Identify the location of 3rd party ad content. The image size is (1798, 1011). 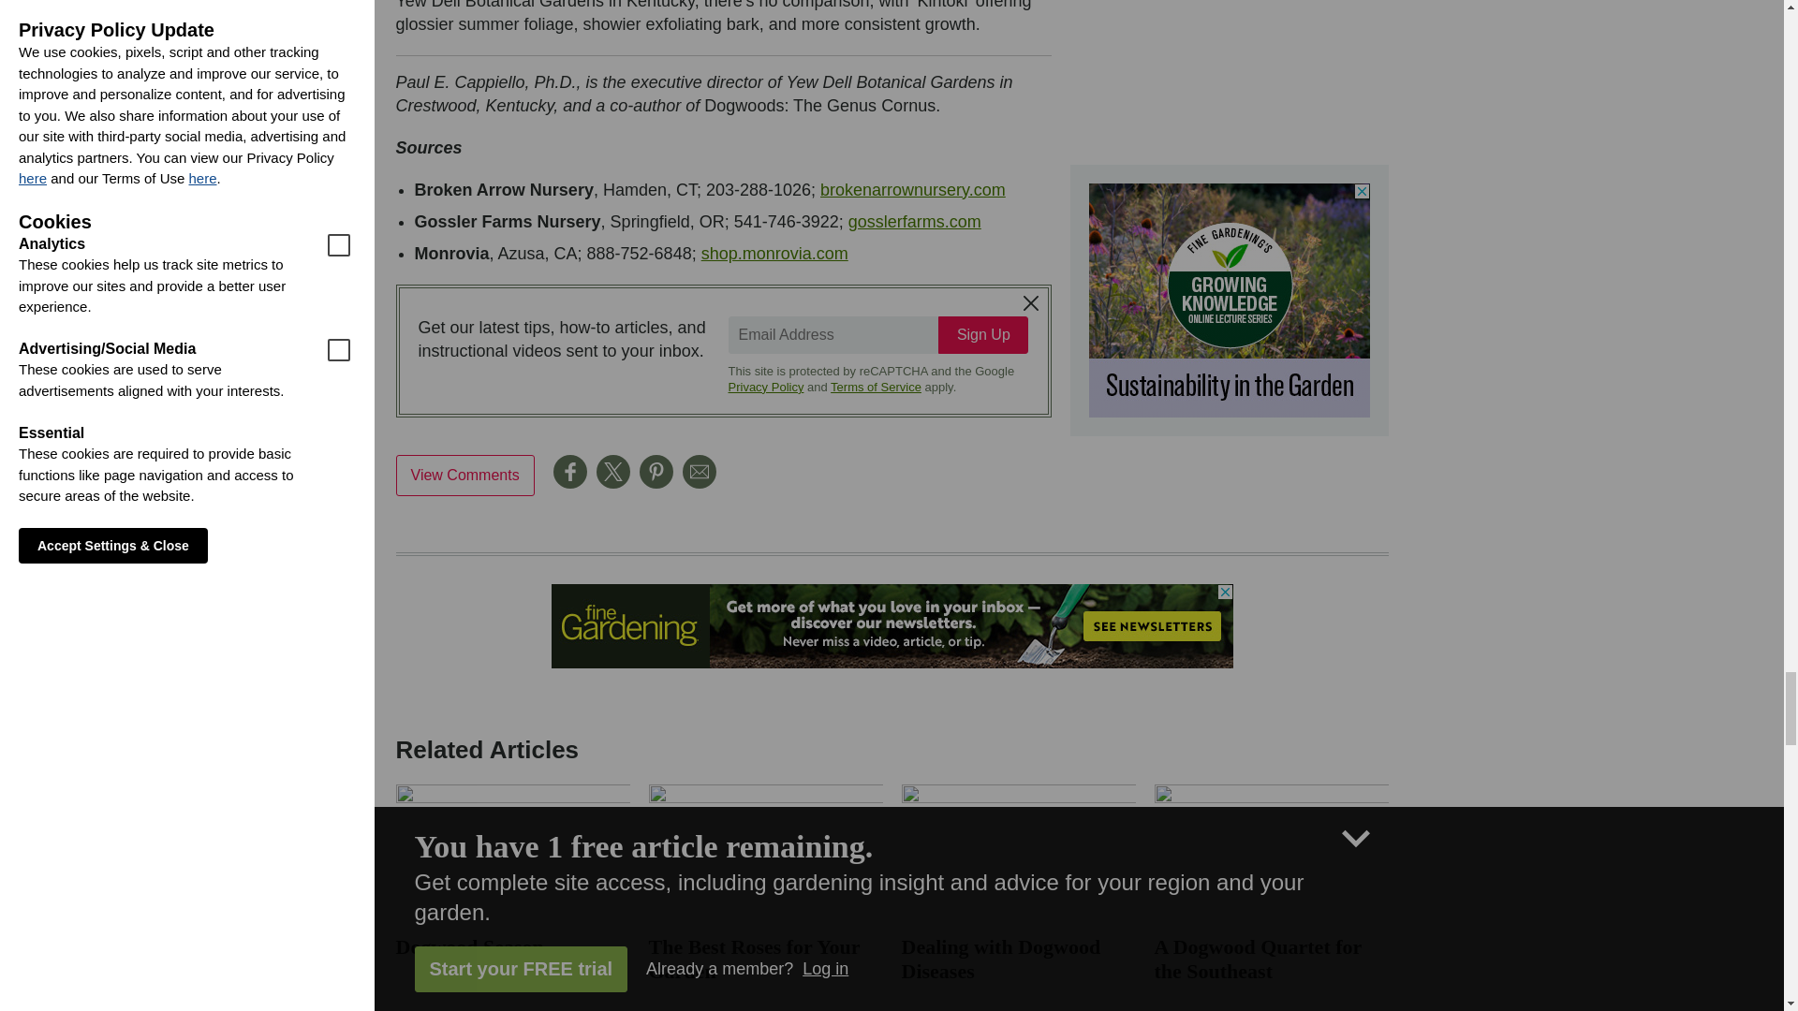
(1228, 300).